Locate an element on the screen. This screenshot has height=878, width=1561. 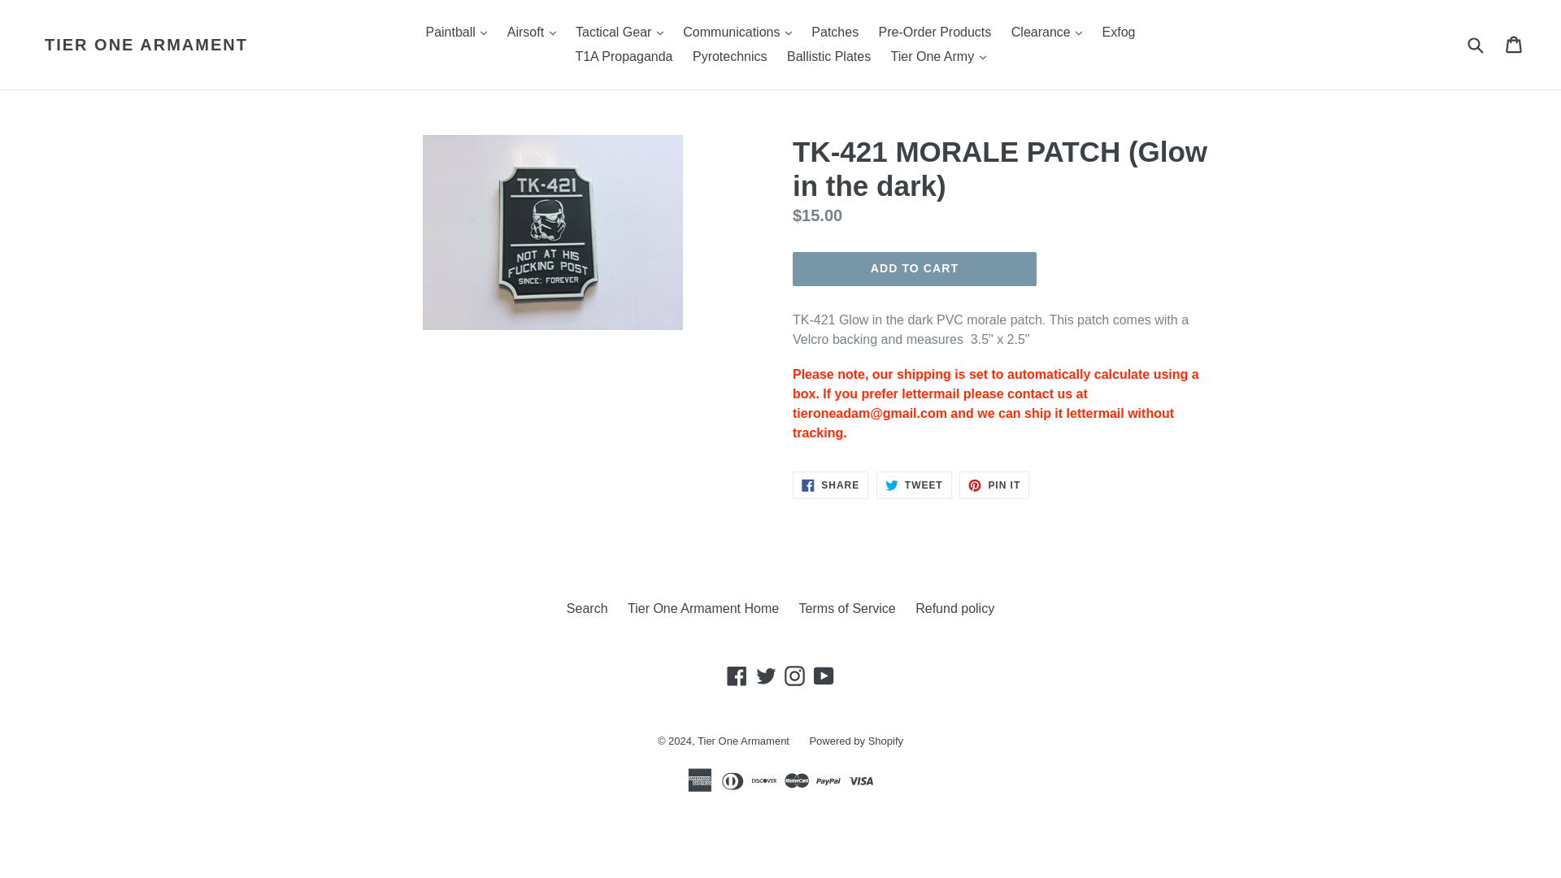
Tier One Armament on Facebook is located at coordinates (737, 675).